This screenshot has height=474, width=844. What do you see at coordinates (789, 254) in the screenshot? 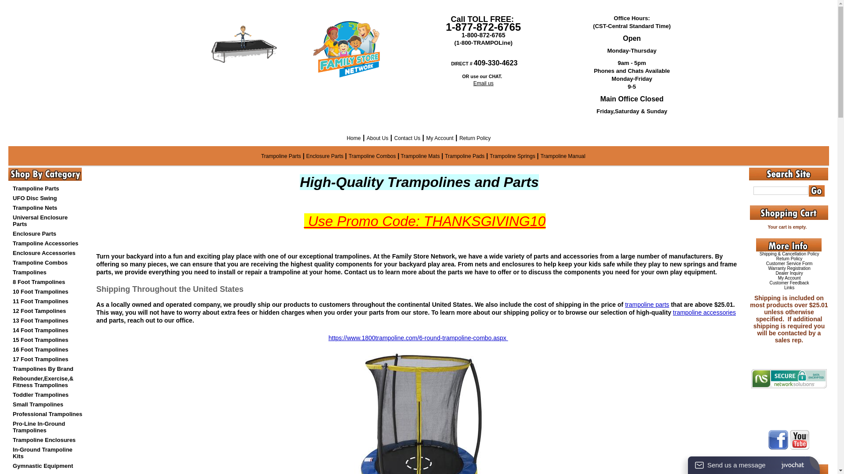
I see `Shipping & Cancellation Policy` at bounding box center [789, 254].